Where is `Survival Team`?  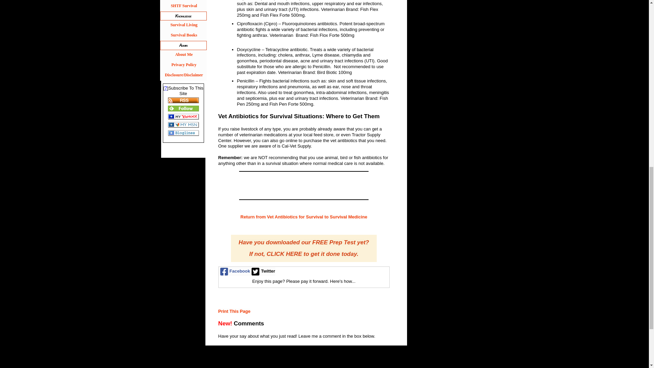 Survival Team is located at coordinates (183, 1).